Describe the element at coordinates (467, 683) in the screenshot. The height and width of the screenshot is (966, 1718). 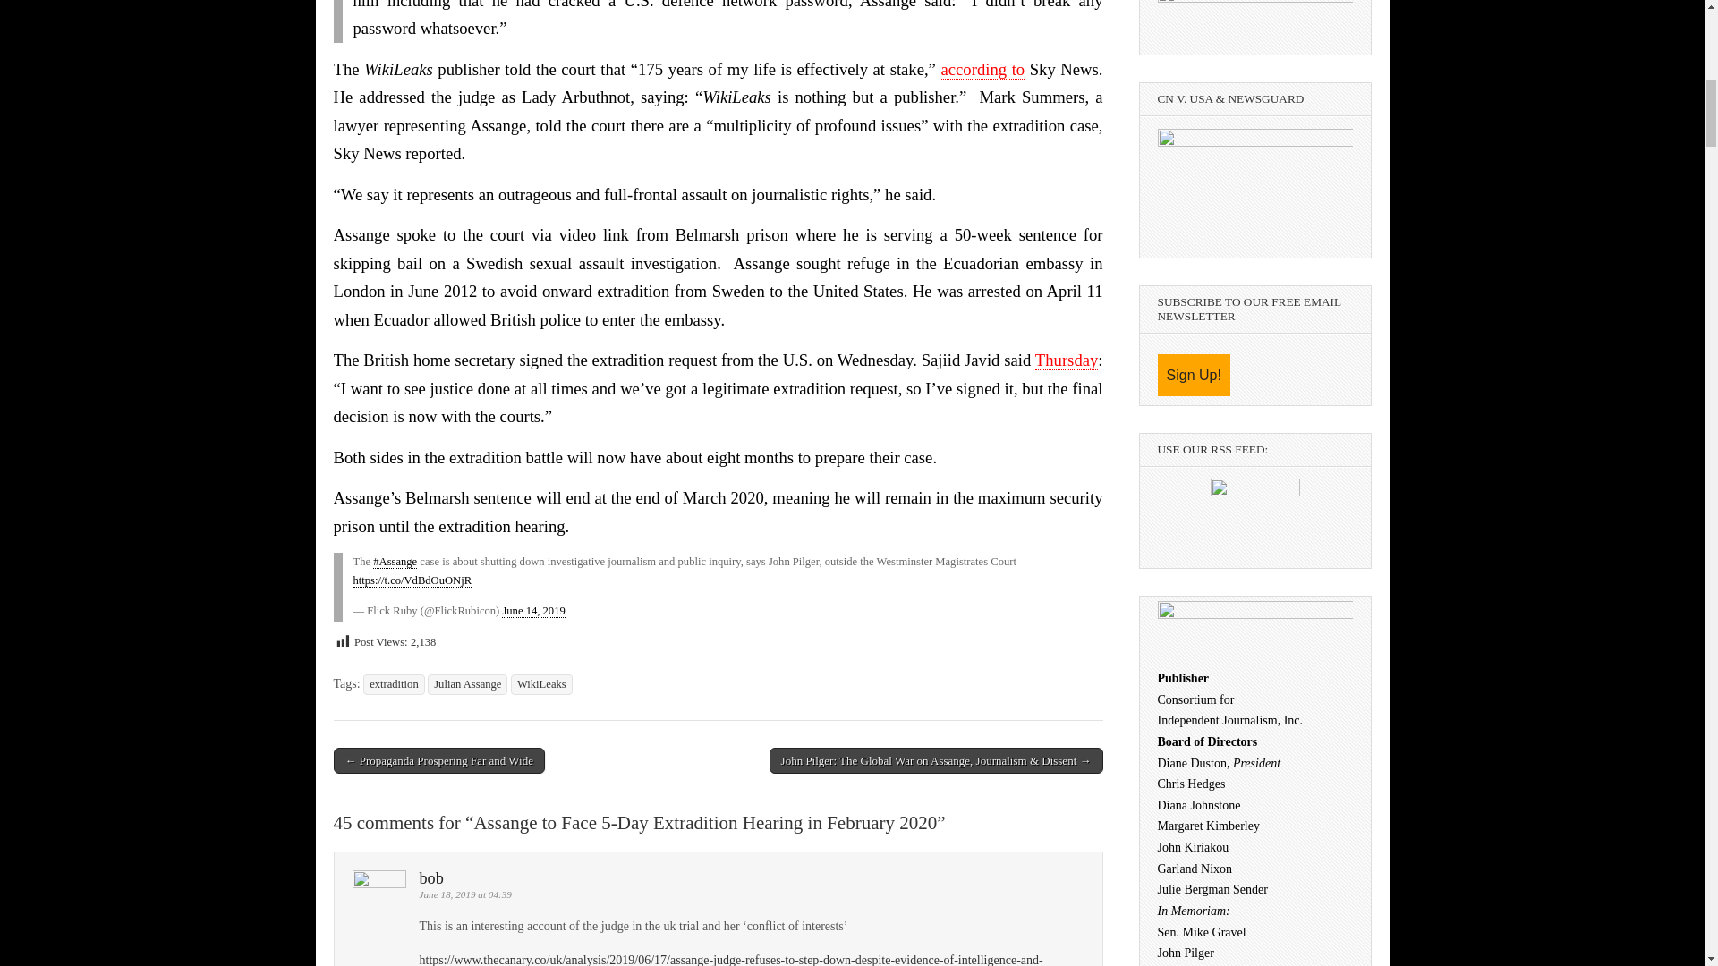
I see `Julian Assange` at that location.